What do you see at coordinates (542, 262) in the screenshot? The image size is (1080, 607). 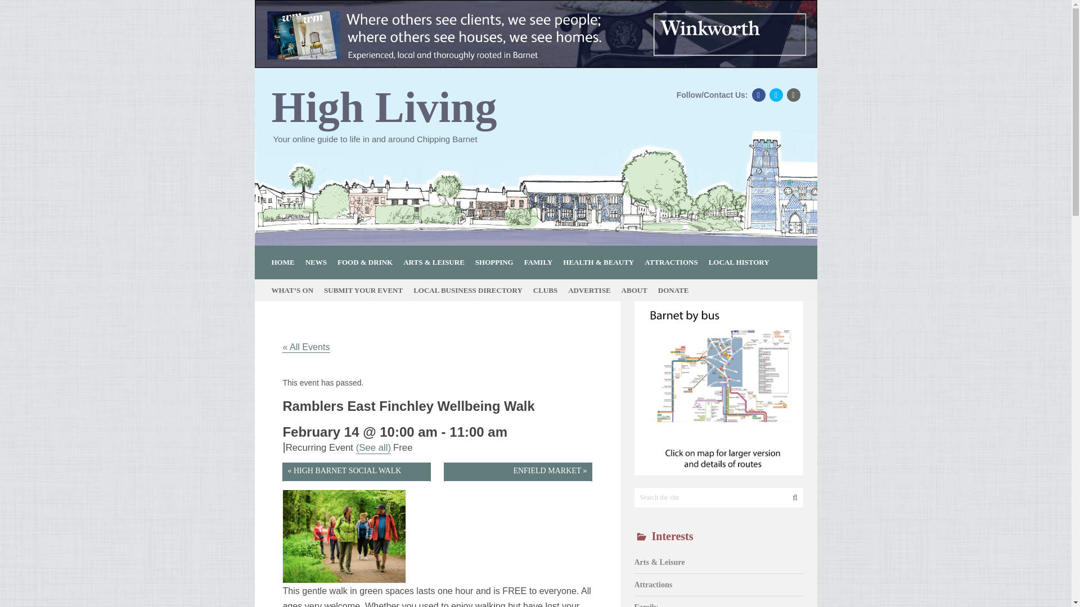 I see `FAMILY` at bounding box center [542, 262].